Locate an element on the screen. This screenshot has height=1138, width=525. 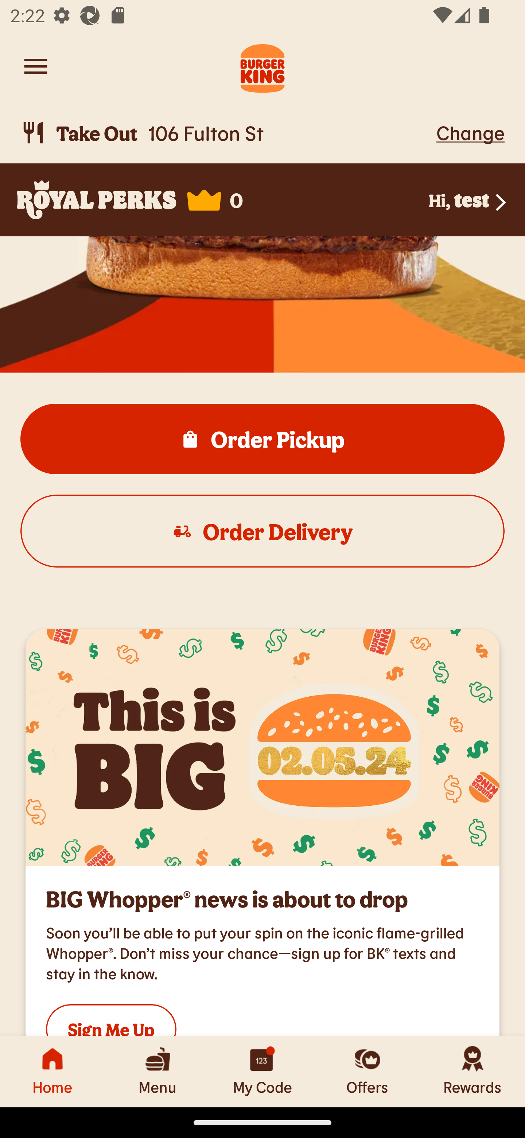
Menu is located at coordinates (157, 1071).